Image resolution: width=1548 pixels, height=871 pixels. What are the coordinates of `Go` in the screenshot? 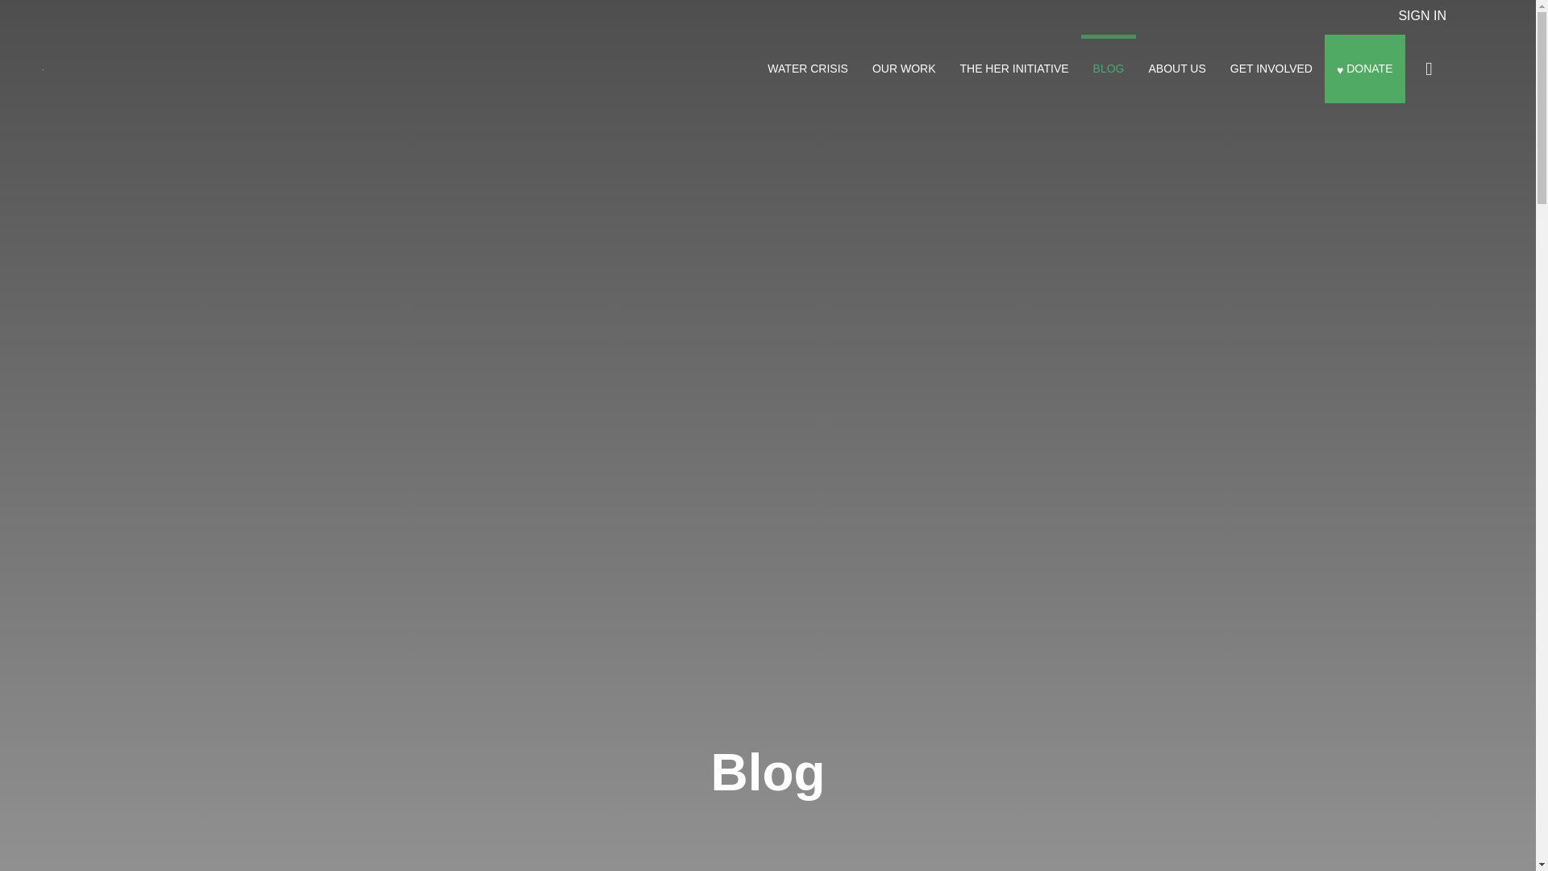 It's located at (1429, 68).